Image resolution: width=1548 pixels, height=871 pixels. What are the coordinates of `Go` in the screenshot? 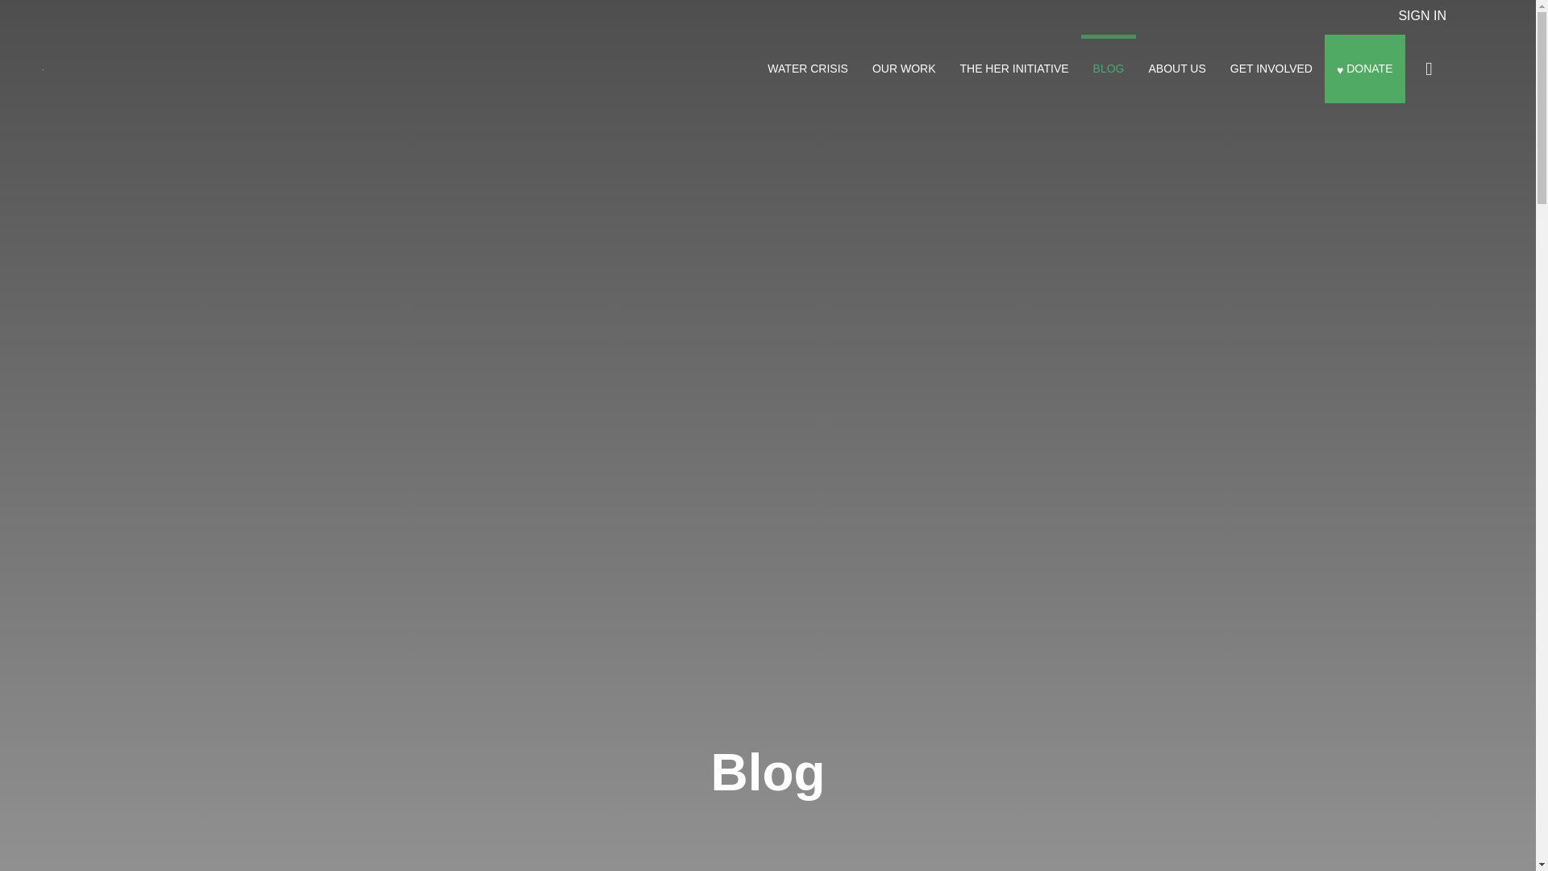 It's located at (1429, 68).